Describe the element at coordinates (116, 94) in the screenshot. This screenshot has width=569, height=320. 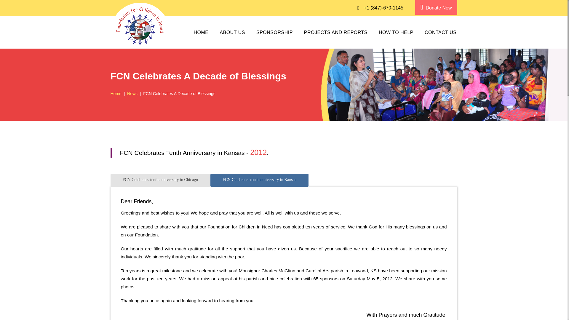
I see `Home` at that location.